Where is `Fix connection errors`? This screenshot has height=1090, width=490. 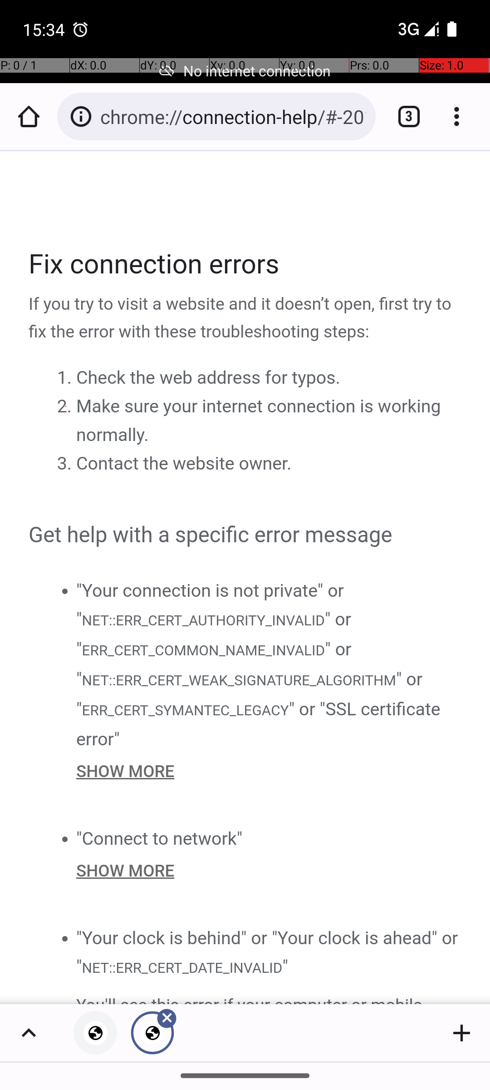 Fix connection errors is located at coordinates (246, 264).